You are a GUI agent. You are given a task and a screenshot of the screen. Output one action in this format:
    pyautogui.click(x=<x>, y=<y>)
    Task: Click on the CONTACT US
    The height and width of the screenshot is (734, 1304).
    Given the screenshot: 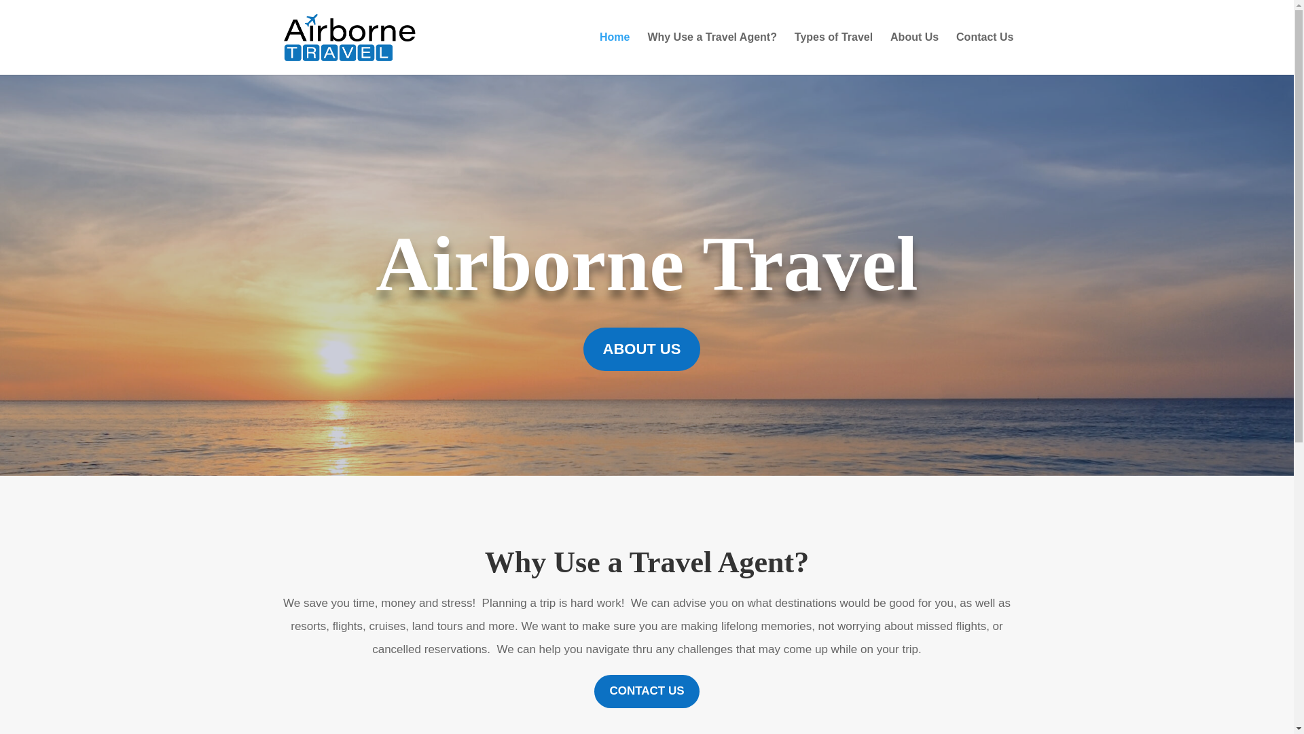 What is the action you would take?
    pyautogui.click(x=647, y=691)
    